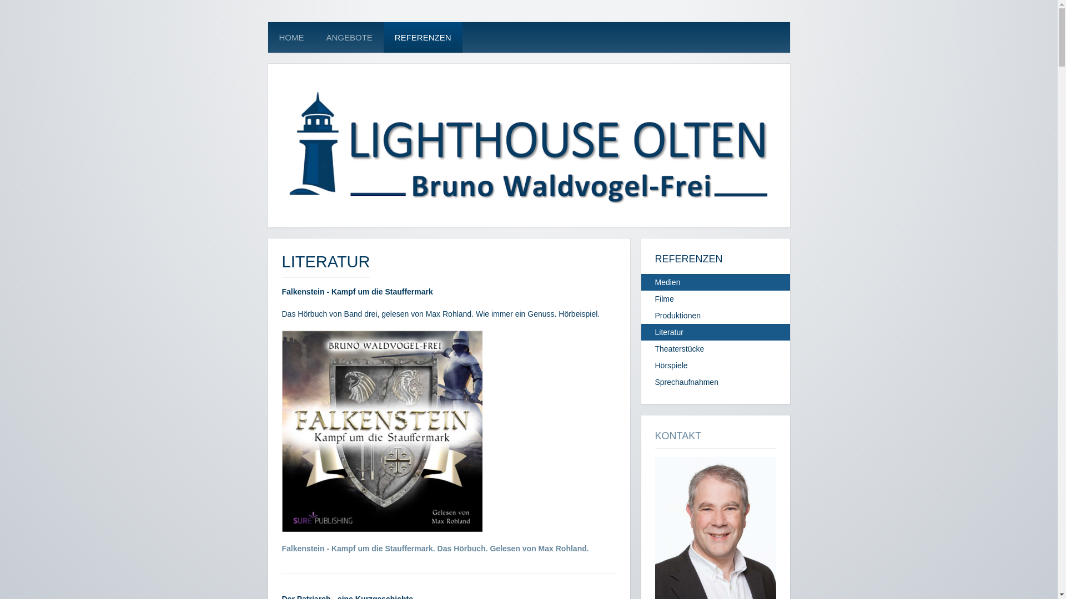  Describe the element at coordinates (715, 316) in the screenshot. I see `Produktionen` at that location.